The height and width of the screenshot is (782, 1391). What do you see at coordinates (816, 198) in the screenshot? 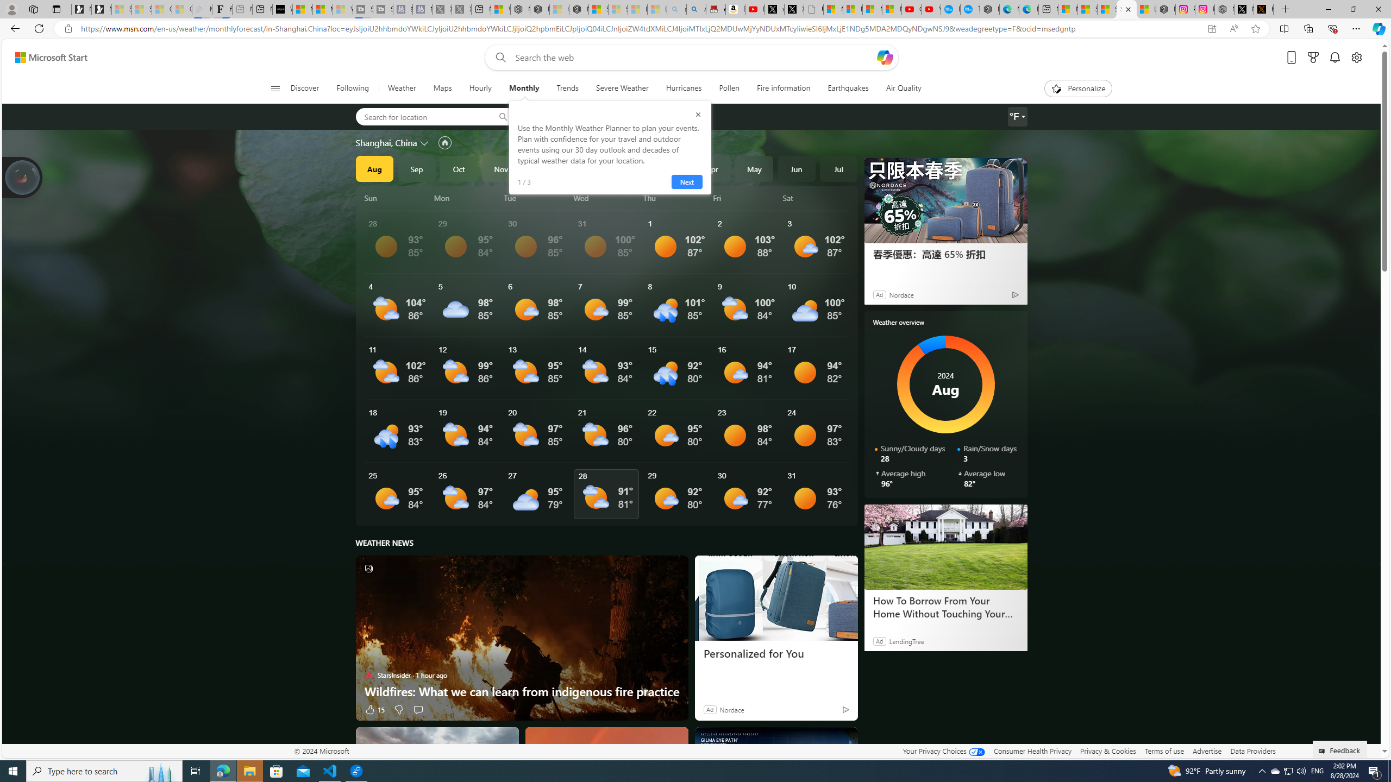
I see `Sat` at bounding box center [816, 198].